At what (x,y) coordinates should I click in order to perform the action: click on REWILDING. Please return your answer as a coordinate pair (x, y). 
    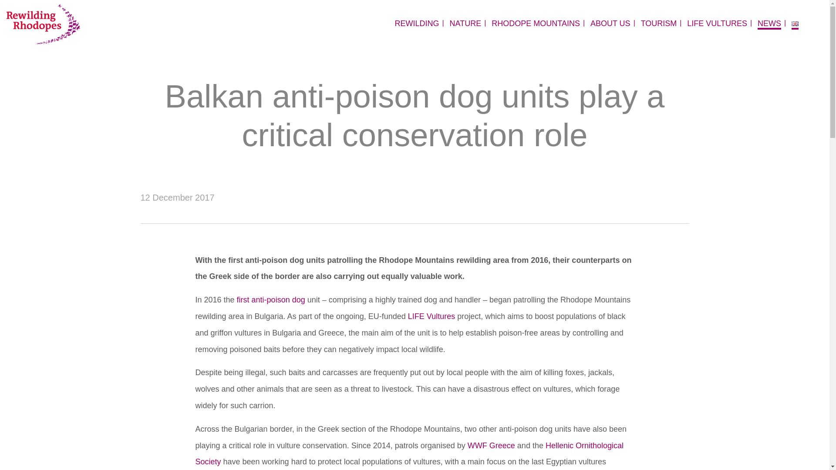
    Looking at the image, I should click on (417, 23).